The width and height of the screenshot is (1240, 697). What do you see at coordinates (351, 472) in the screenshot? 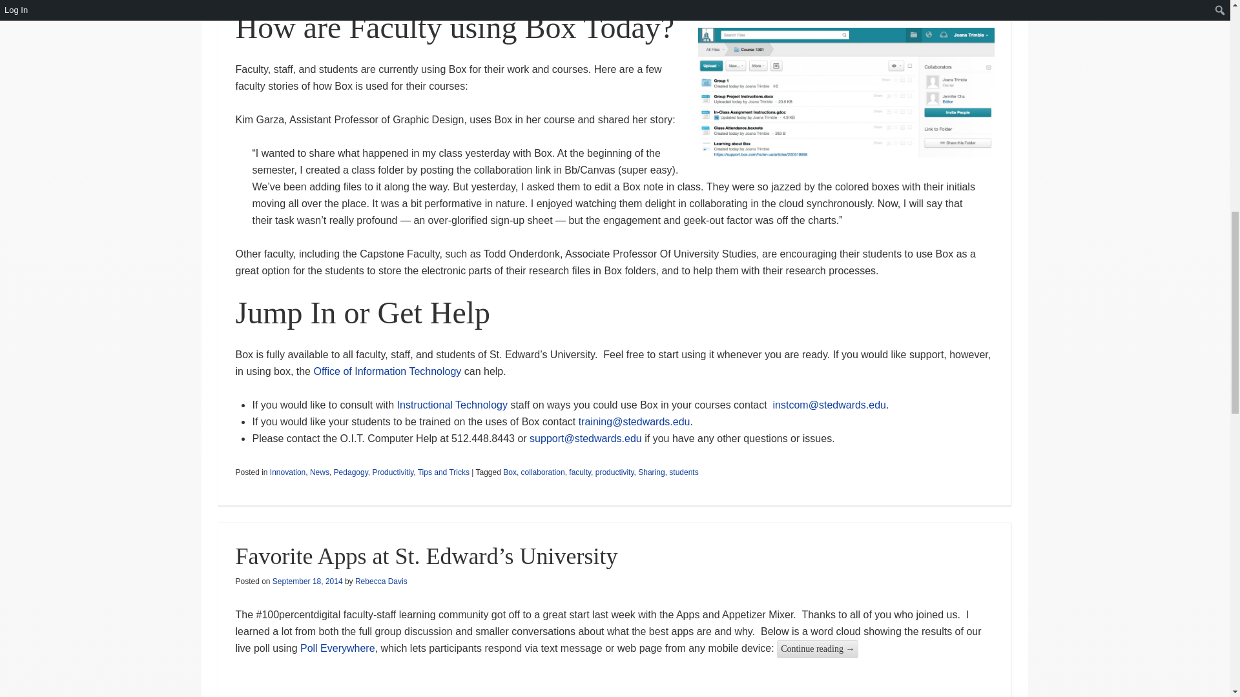
I see `Pedagogy` at bounding box center [351, 472].